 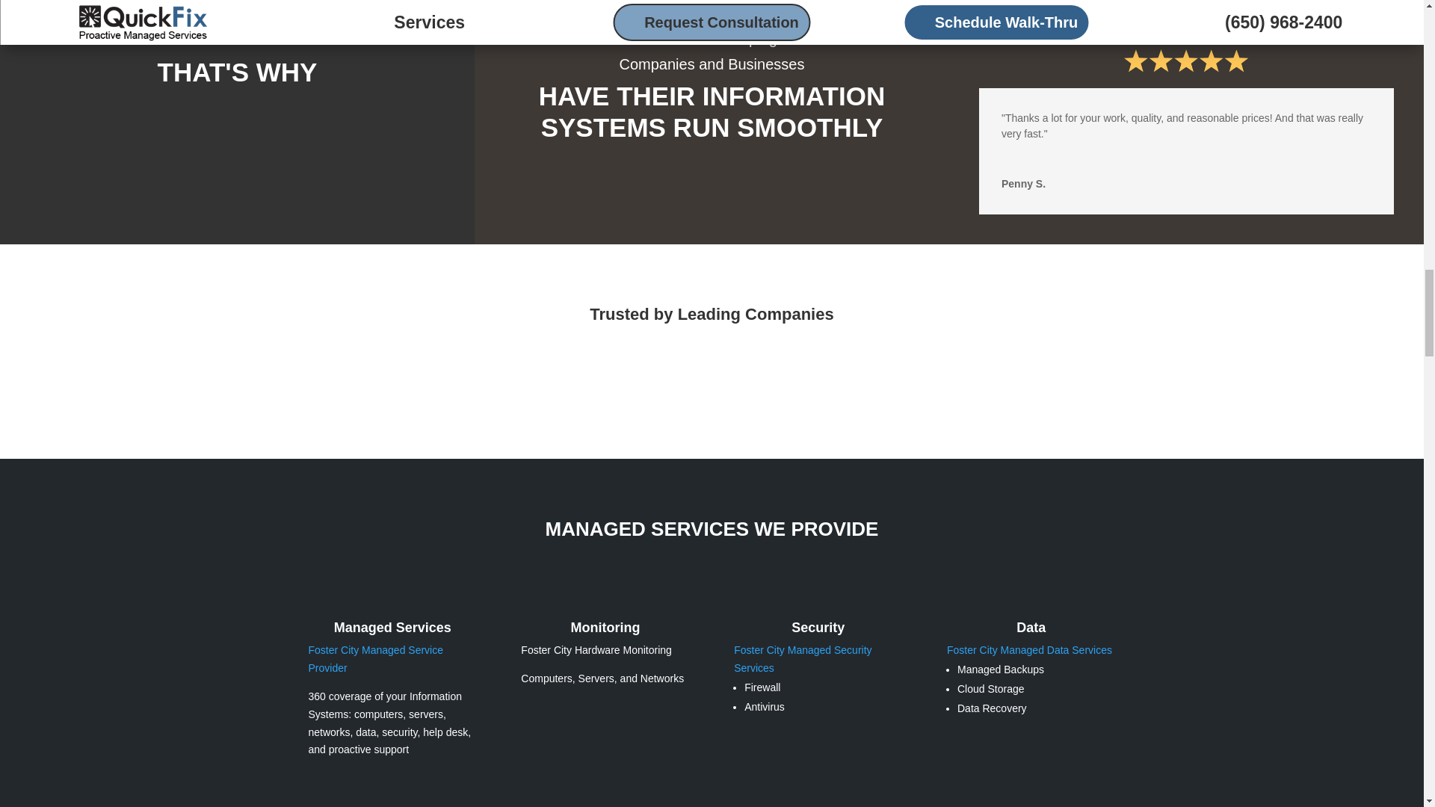 I want to click on Foster City Managed Security Services, so click(x=802, y=658).